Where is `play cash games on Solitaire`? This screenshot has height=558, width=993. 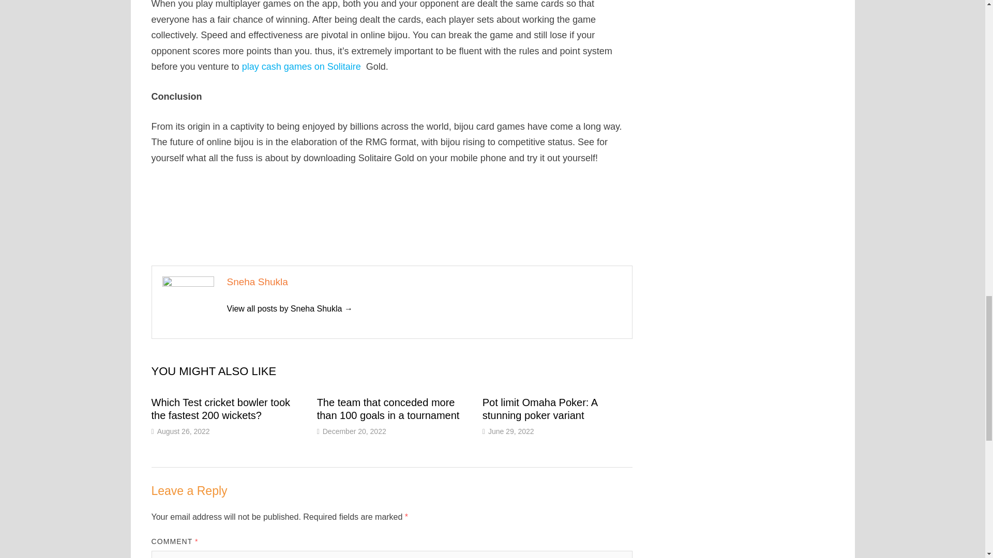
play cash games on Solitaire is located at coordinates (302, 66).